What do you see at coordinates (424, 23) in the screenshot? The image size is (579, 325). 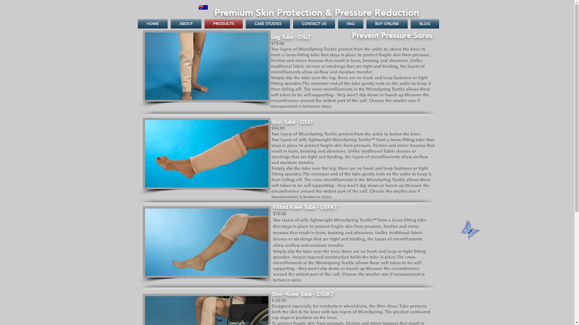 I see `BLOG` at bounding box center [424, 23].